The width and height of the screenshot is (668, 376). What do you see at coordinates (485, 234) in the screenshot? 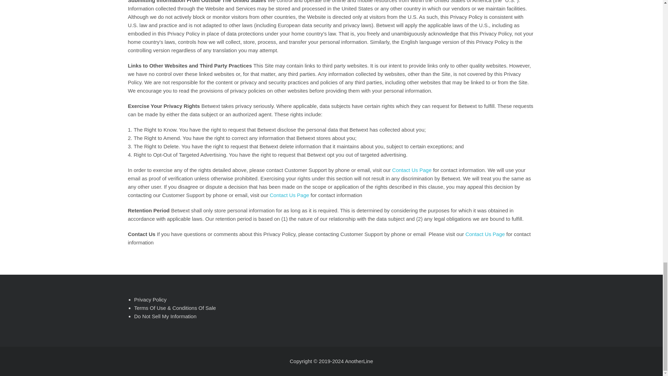
I see `Contact Us Page` at bounding box center [485, 234].